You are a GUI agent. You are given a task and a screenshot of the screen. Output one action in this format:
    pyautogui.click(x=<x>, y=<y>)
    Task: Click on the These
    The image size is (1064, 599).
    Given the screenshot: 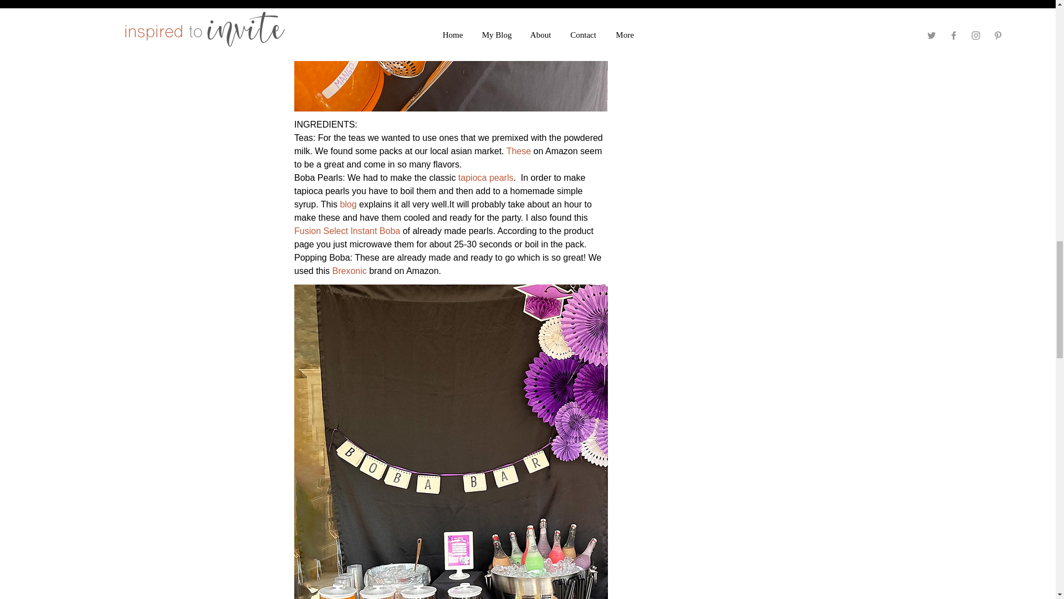 What is the action you would take?
    pyautogui.click(x=518, y=151)
    